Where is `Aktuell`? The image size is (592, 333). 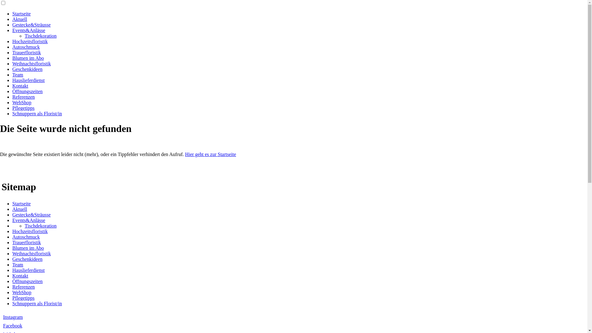
Aktuell is located at coordinates (20, 209).